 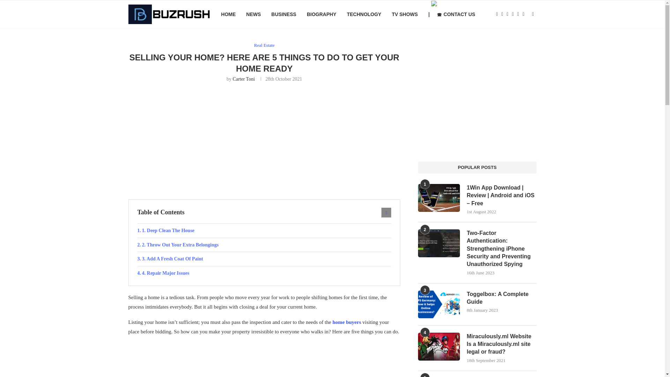 I want to click on Carter Toni, so click(x=244, y=79).